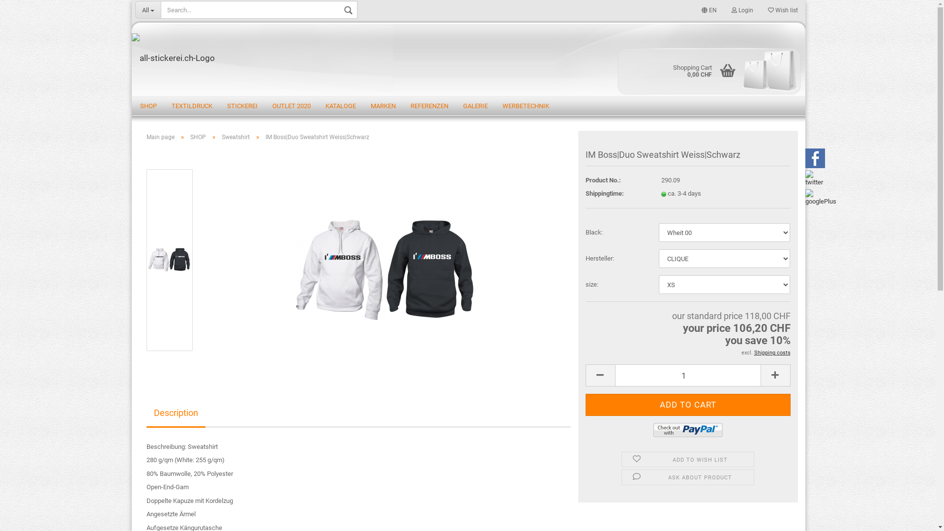 The image size is (944, 531). Describe the element at coordinates (242, 106) in the screenshot. I see `STICKEREI` at that location.